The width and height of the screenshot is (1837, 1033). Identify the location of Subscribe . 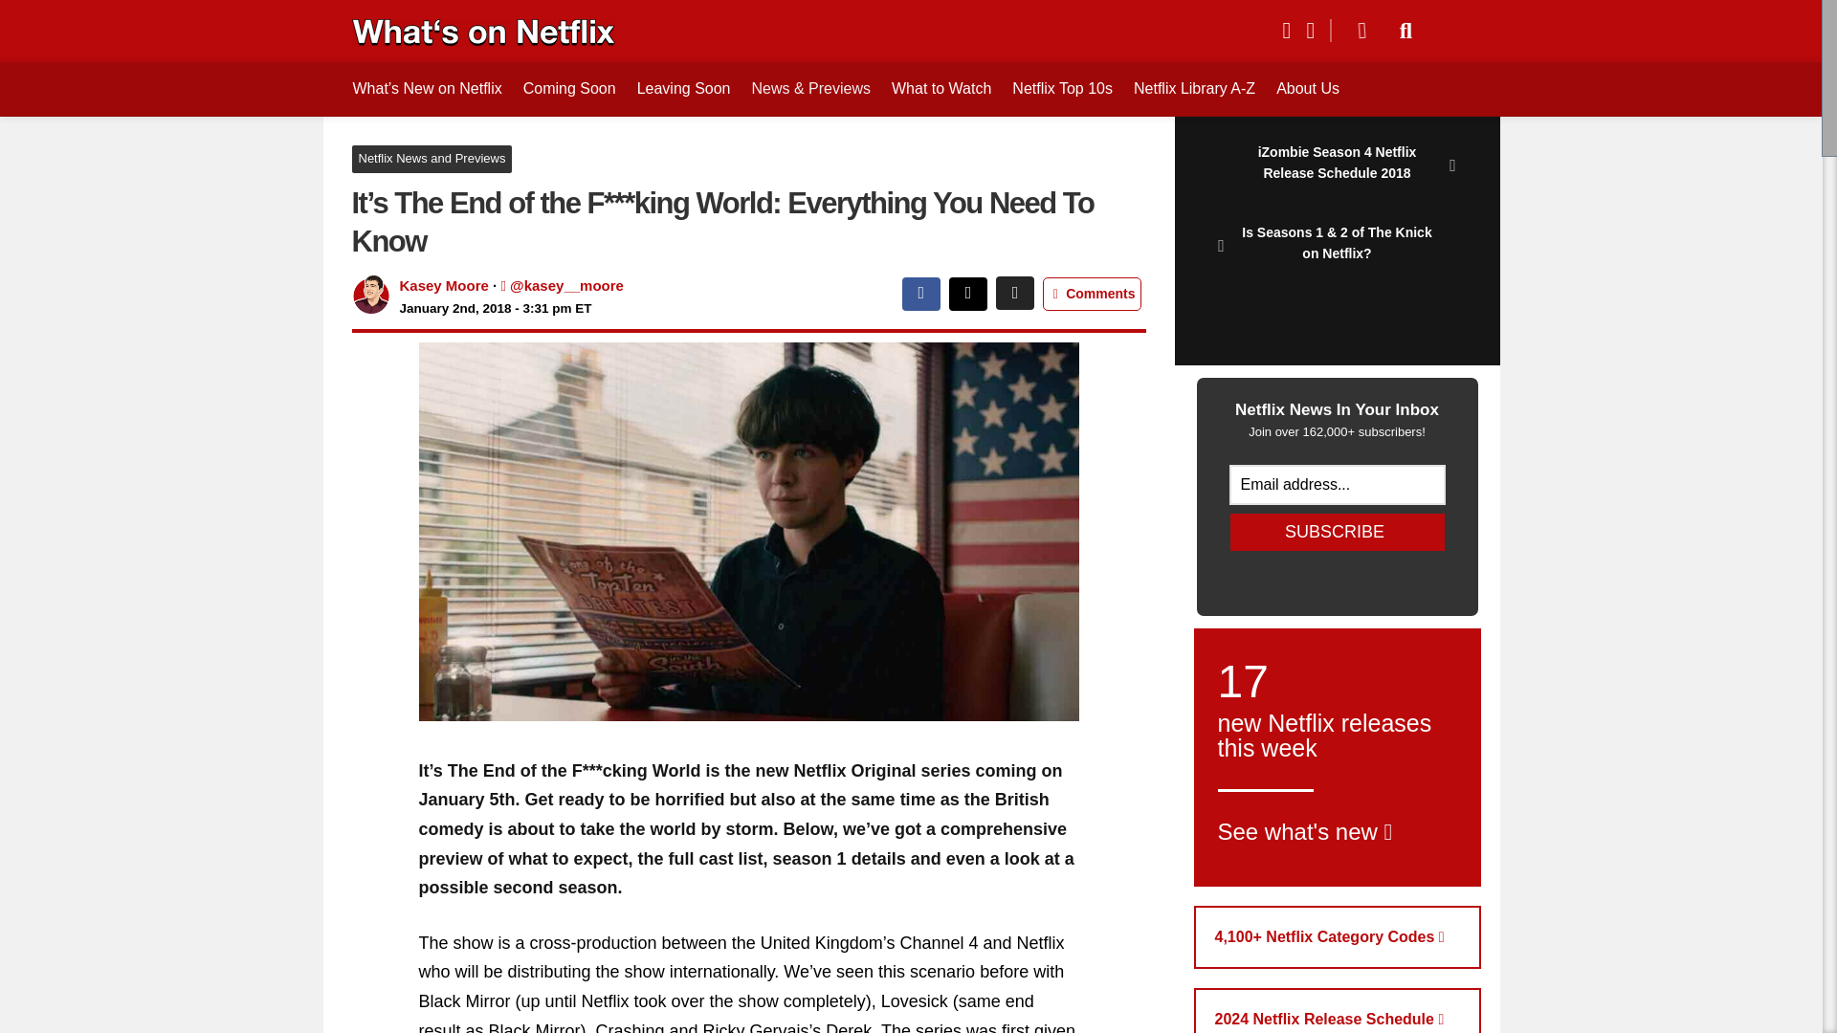
(1338, 532).